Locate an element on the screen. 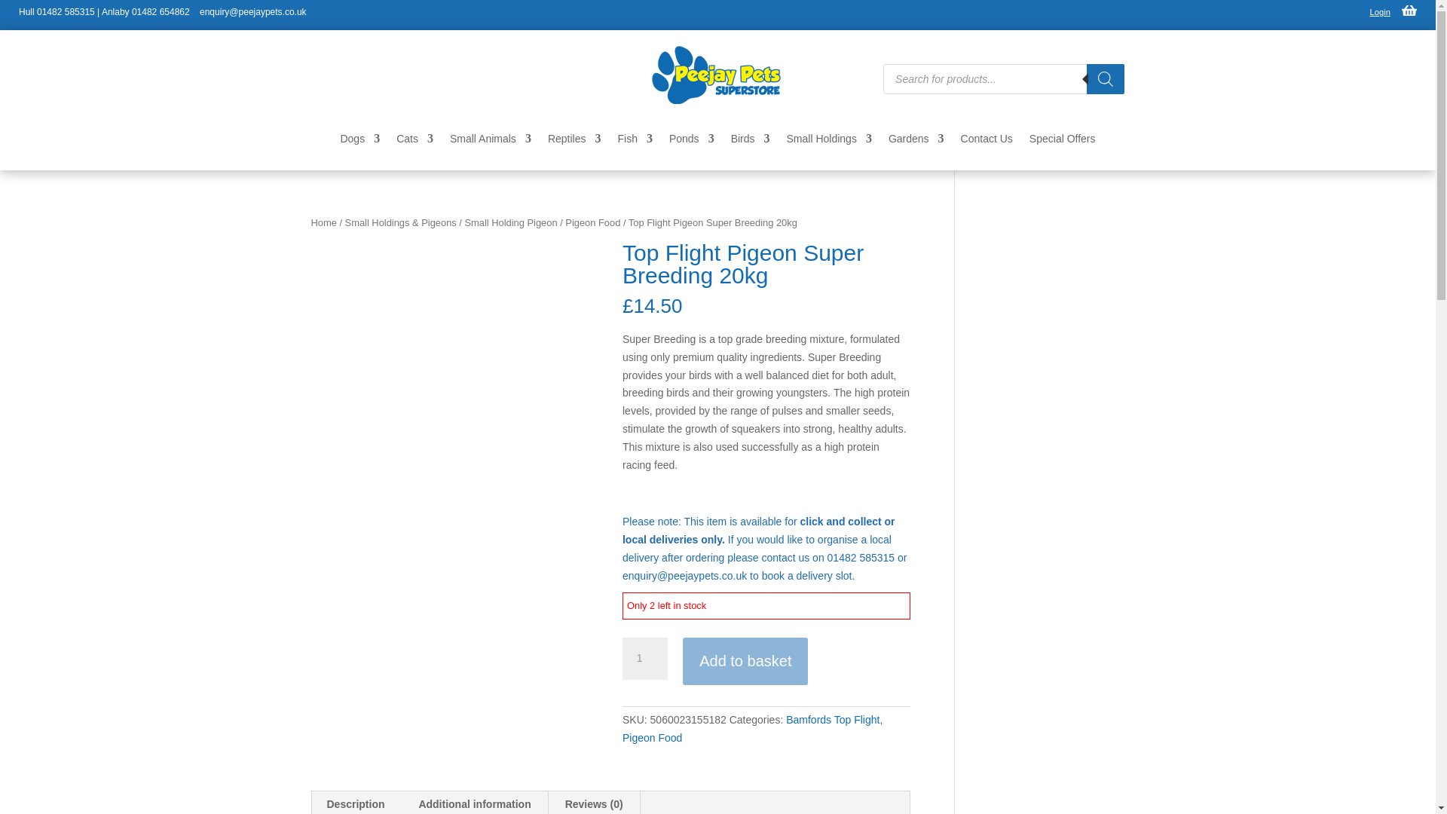  Dogs is located at coordinates (359, 142).